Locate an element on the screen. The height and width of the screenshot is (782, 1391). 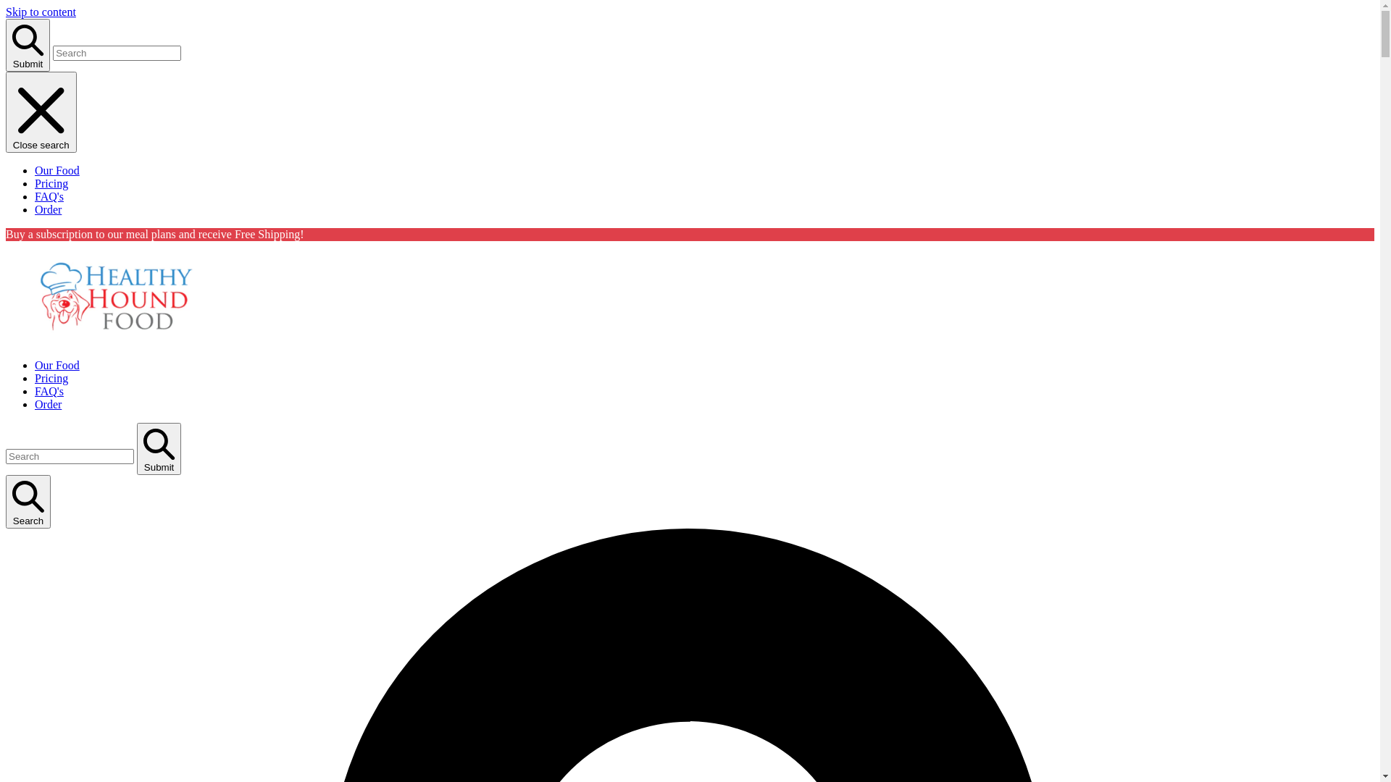
Order is located at coordinates (48, 404).